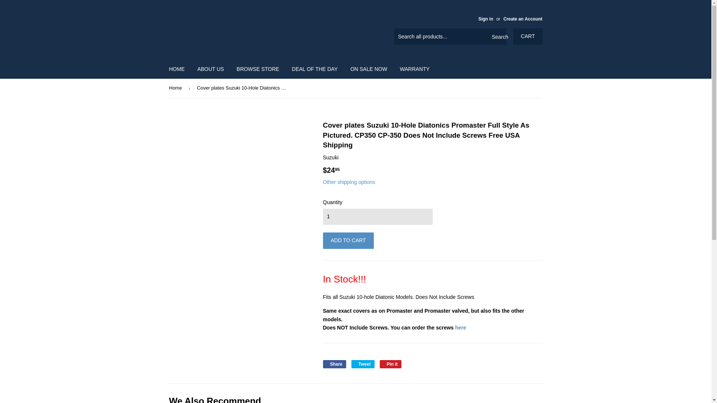 The width and height of the screenshot is (717, 403). What do you see at coordinates (363, 364) in the screenshot?
I see `Tweet on Twitter` at bounding box center [363, 364].